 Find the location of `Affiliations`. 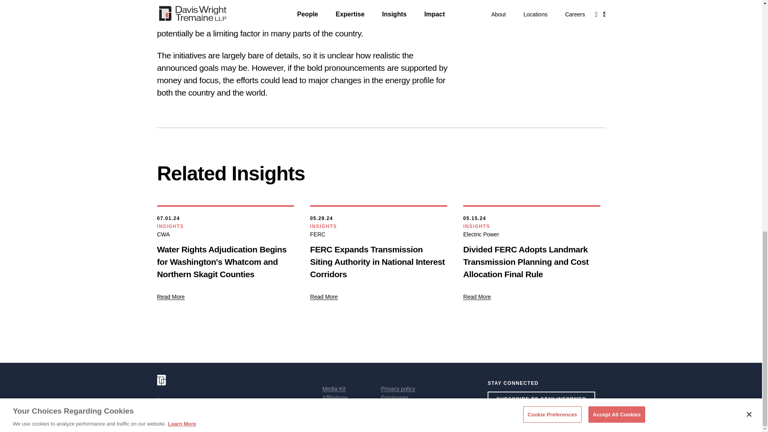

Affiliations is located at coordinates (335, 398).